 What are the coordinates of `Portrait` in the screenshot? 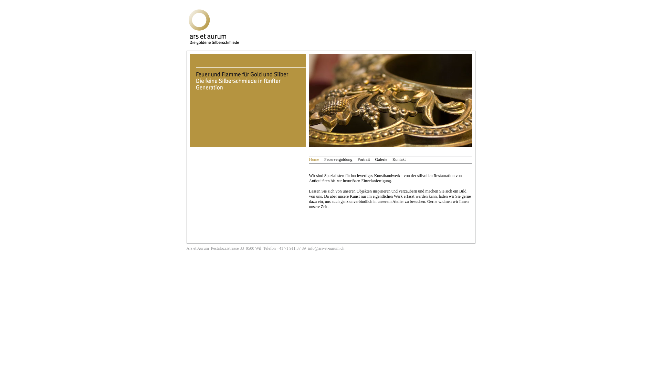 It's located at (364, 160).